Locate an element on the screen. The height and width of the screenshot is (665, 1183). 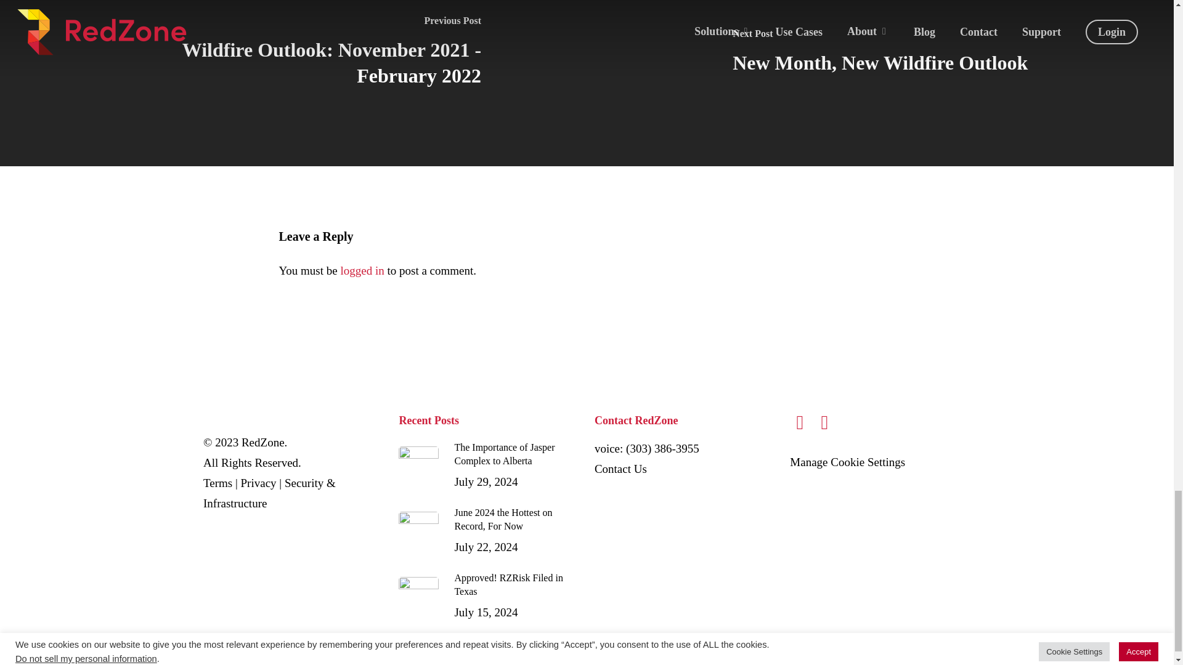
Terms is located at coordinates (489, 596).